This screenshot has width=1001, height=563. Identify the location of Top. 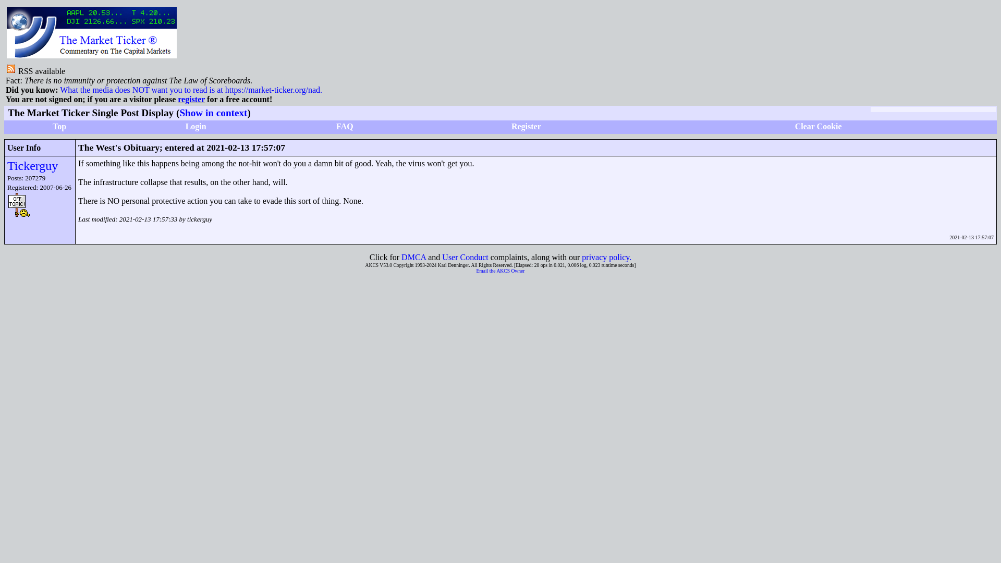
(59, 126).